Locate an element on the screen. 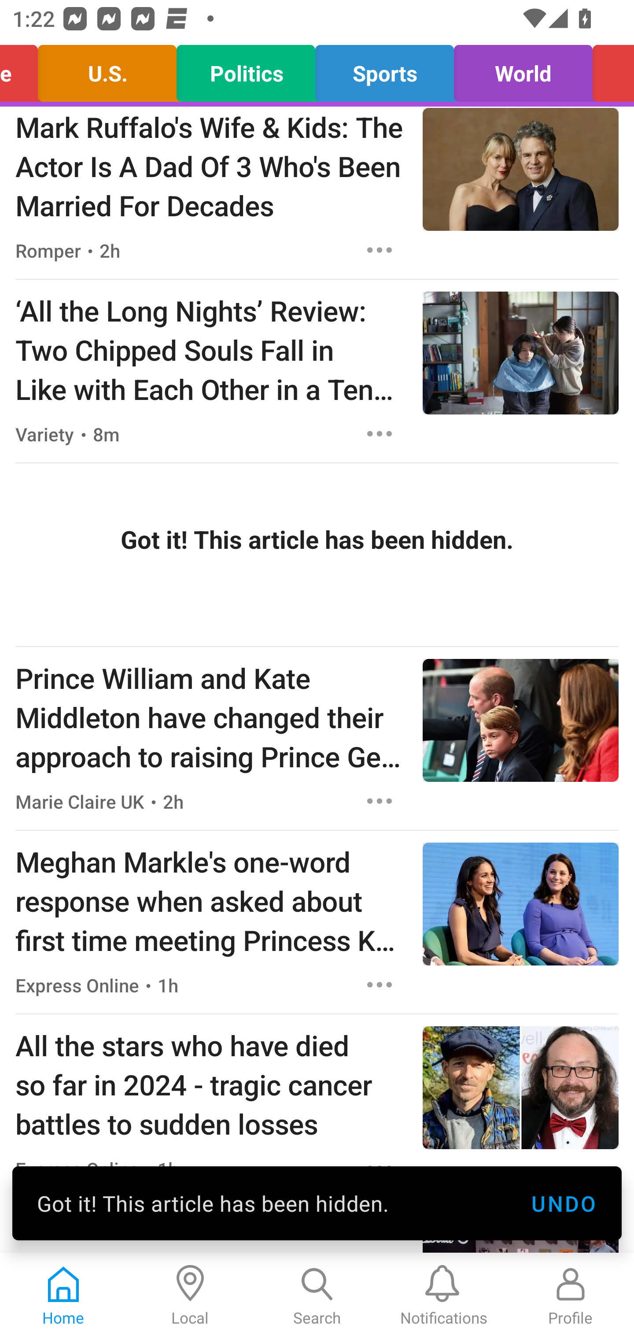  Options is located at coordinates (380, 250).